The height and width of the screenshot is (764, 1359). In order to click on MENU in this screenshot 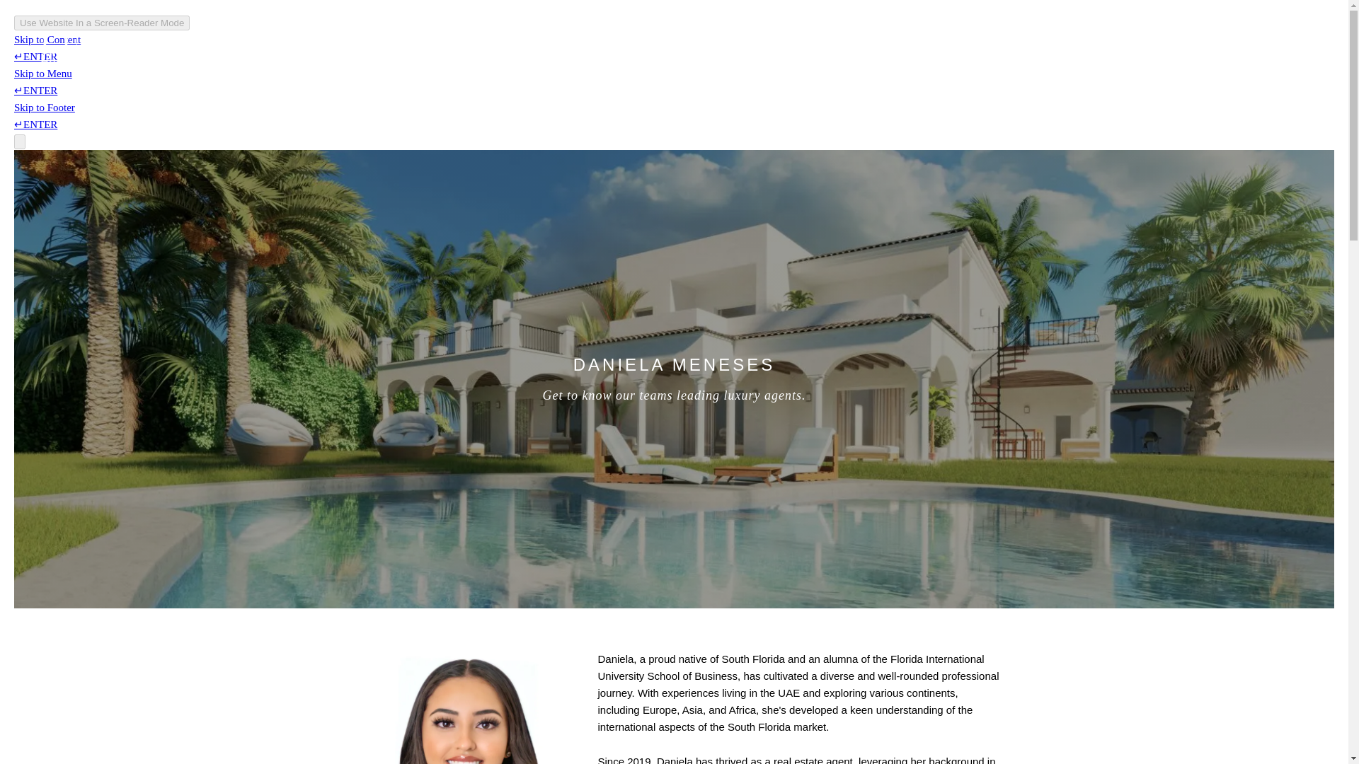, I will do `click(1280, 54)`.